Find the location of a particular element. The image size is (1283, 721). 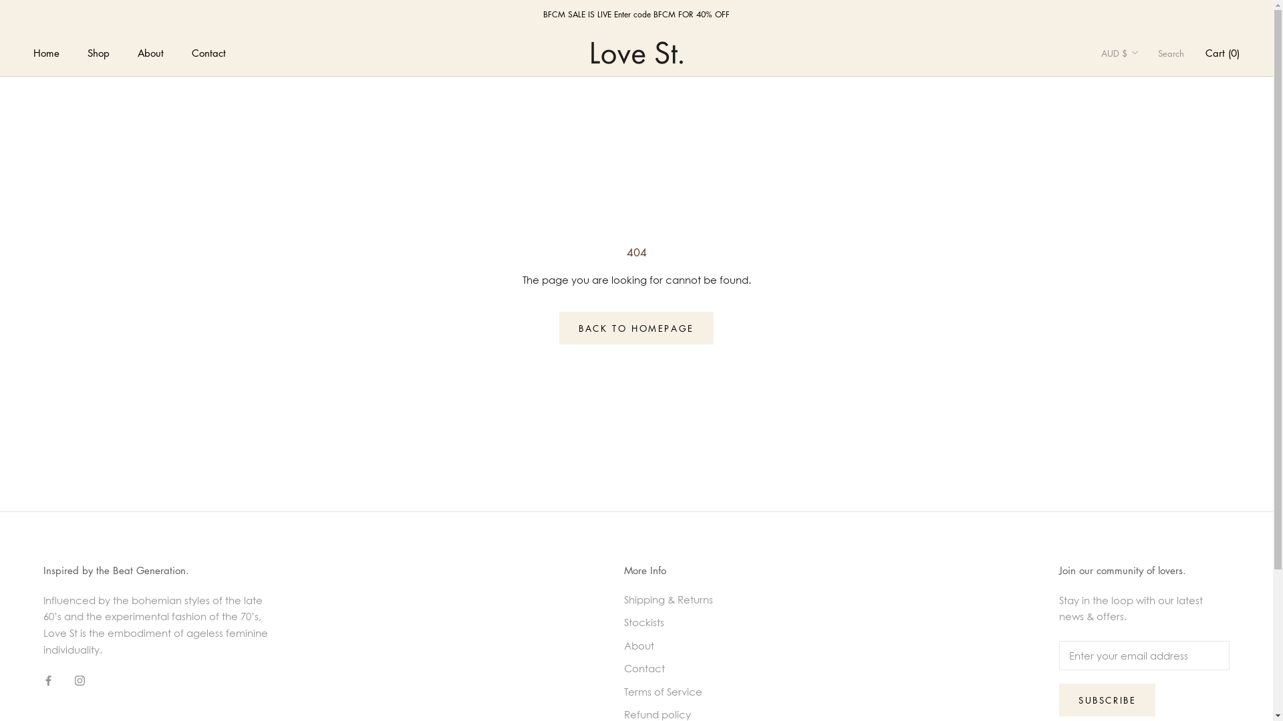

BAM is located at coordinates (1142, 252).